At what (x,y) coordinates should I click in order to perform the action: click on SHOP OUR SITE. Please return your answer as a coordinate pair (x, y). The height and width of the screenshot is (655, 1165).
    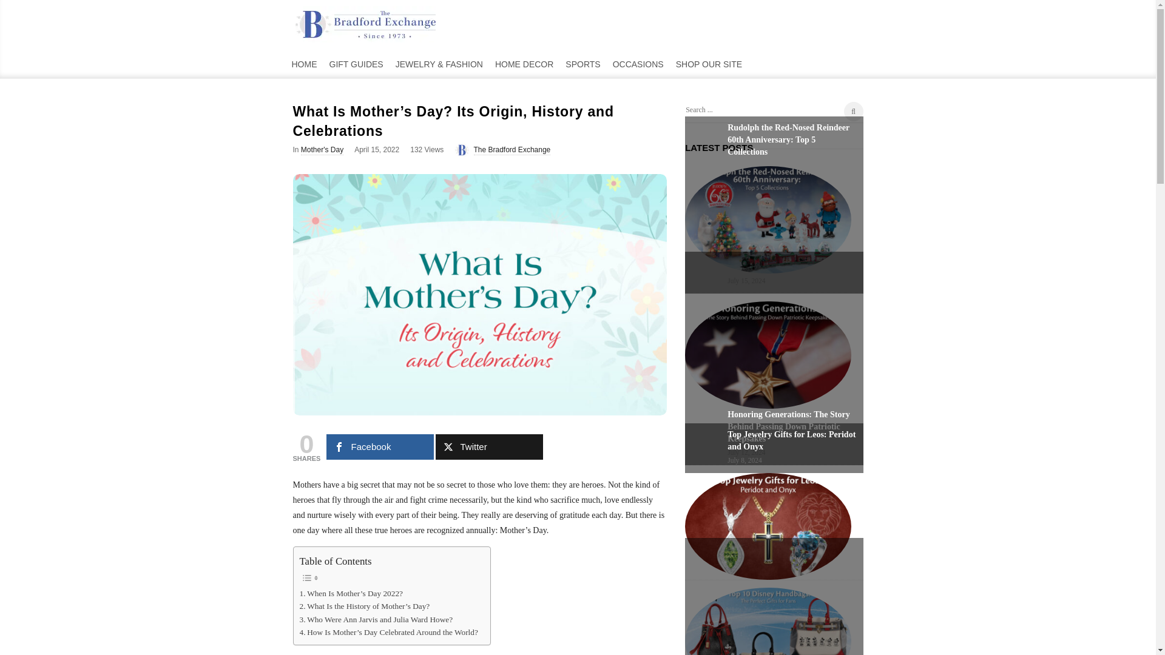
    Looking at the image, I should click on (709, 63).